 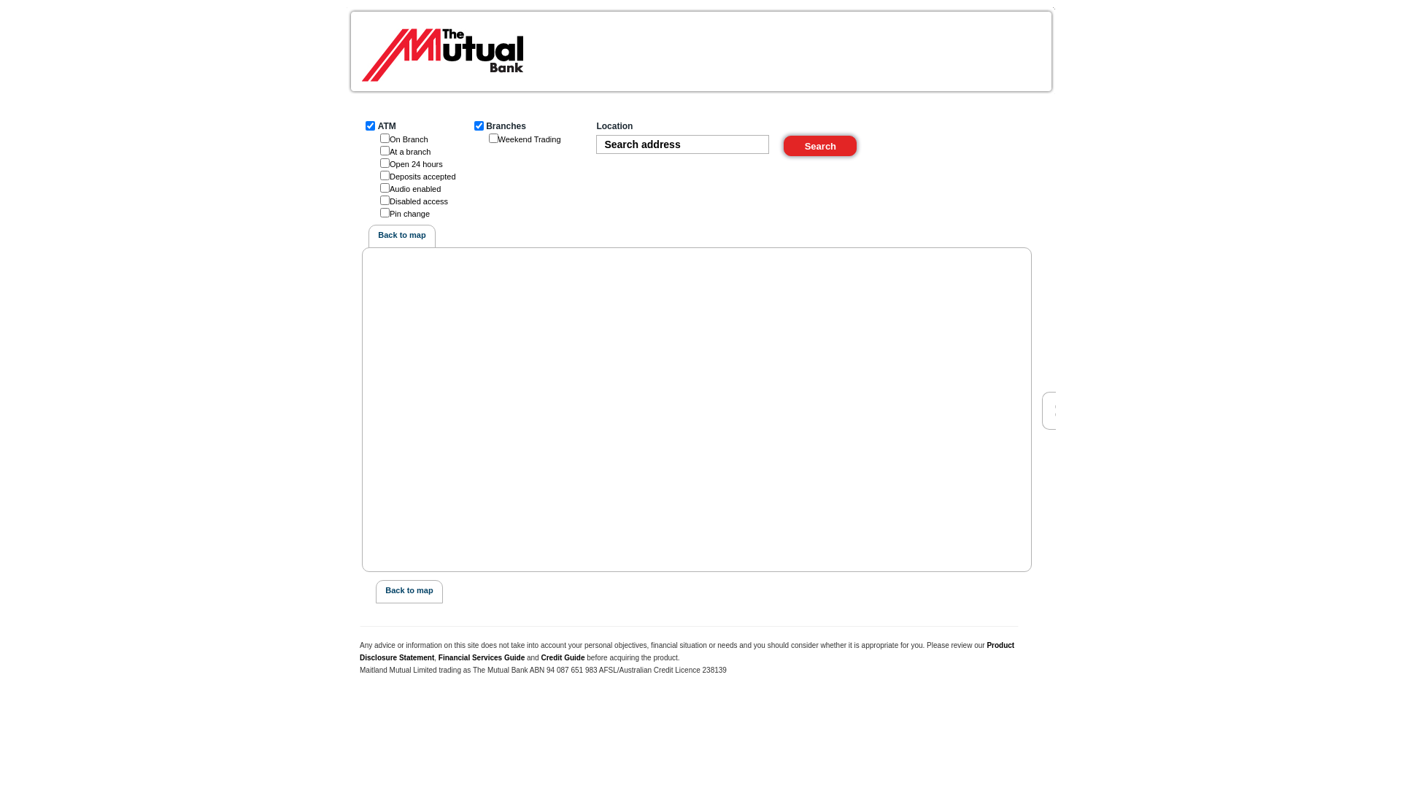 What do you see at coordinates (820, 146) in the screenshot?
I see `Search` at bounding box center [820, 146].